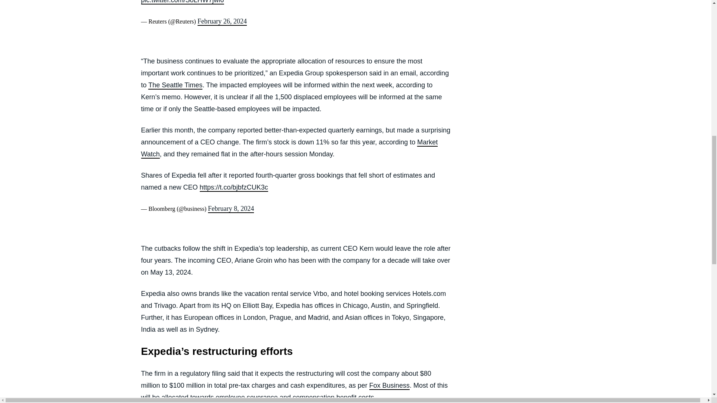 This screenshot has width=717, height=403. What do you see at coordinates (175, 85) in the screenshot?
I see `The Seattle Times` at bounding box center [175, 85].